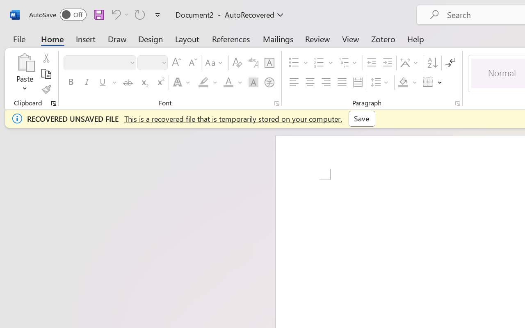 The width and height of the screenshot is (525, 328). What do you see at coordinates (253, 63) in the screenshot?
I see `Phonetic Guide...` at bounding box center [253, 63].